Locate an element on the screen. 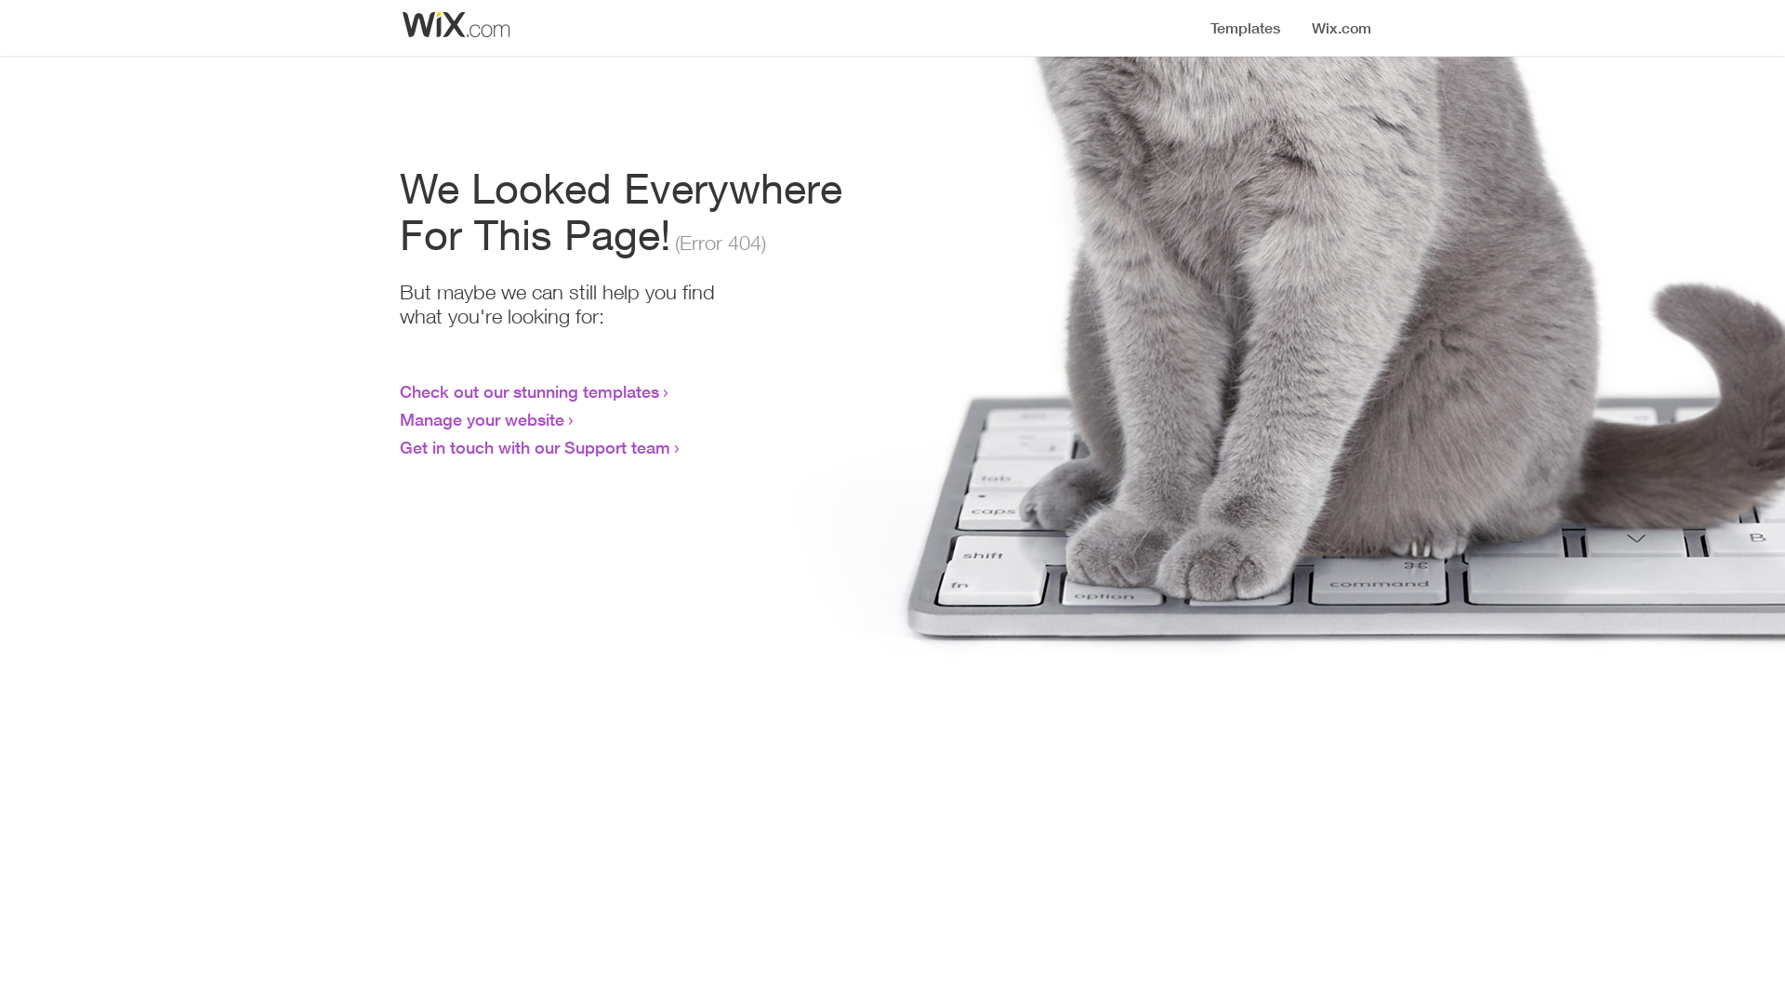 The width and height of the screenshot is (1785, 1004). Check out our stunning templates is located at coordinates (530, 391).